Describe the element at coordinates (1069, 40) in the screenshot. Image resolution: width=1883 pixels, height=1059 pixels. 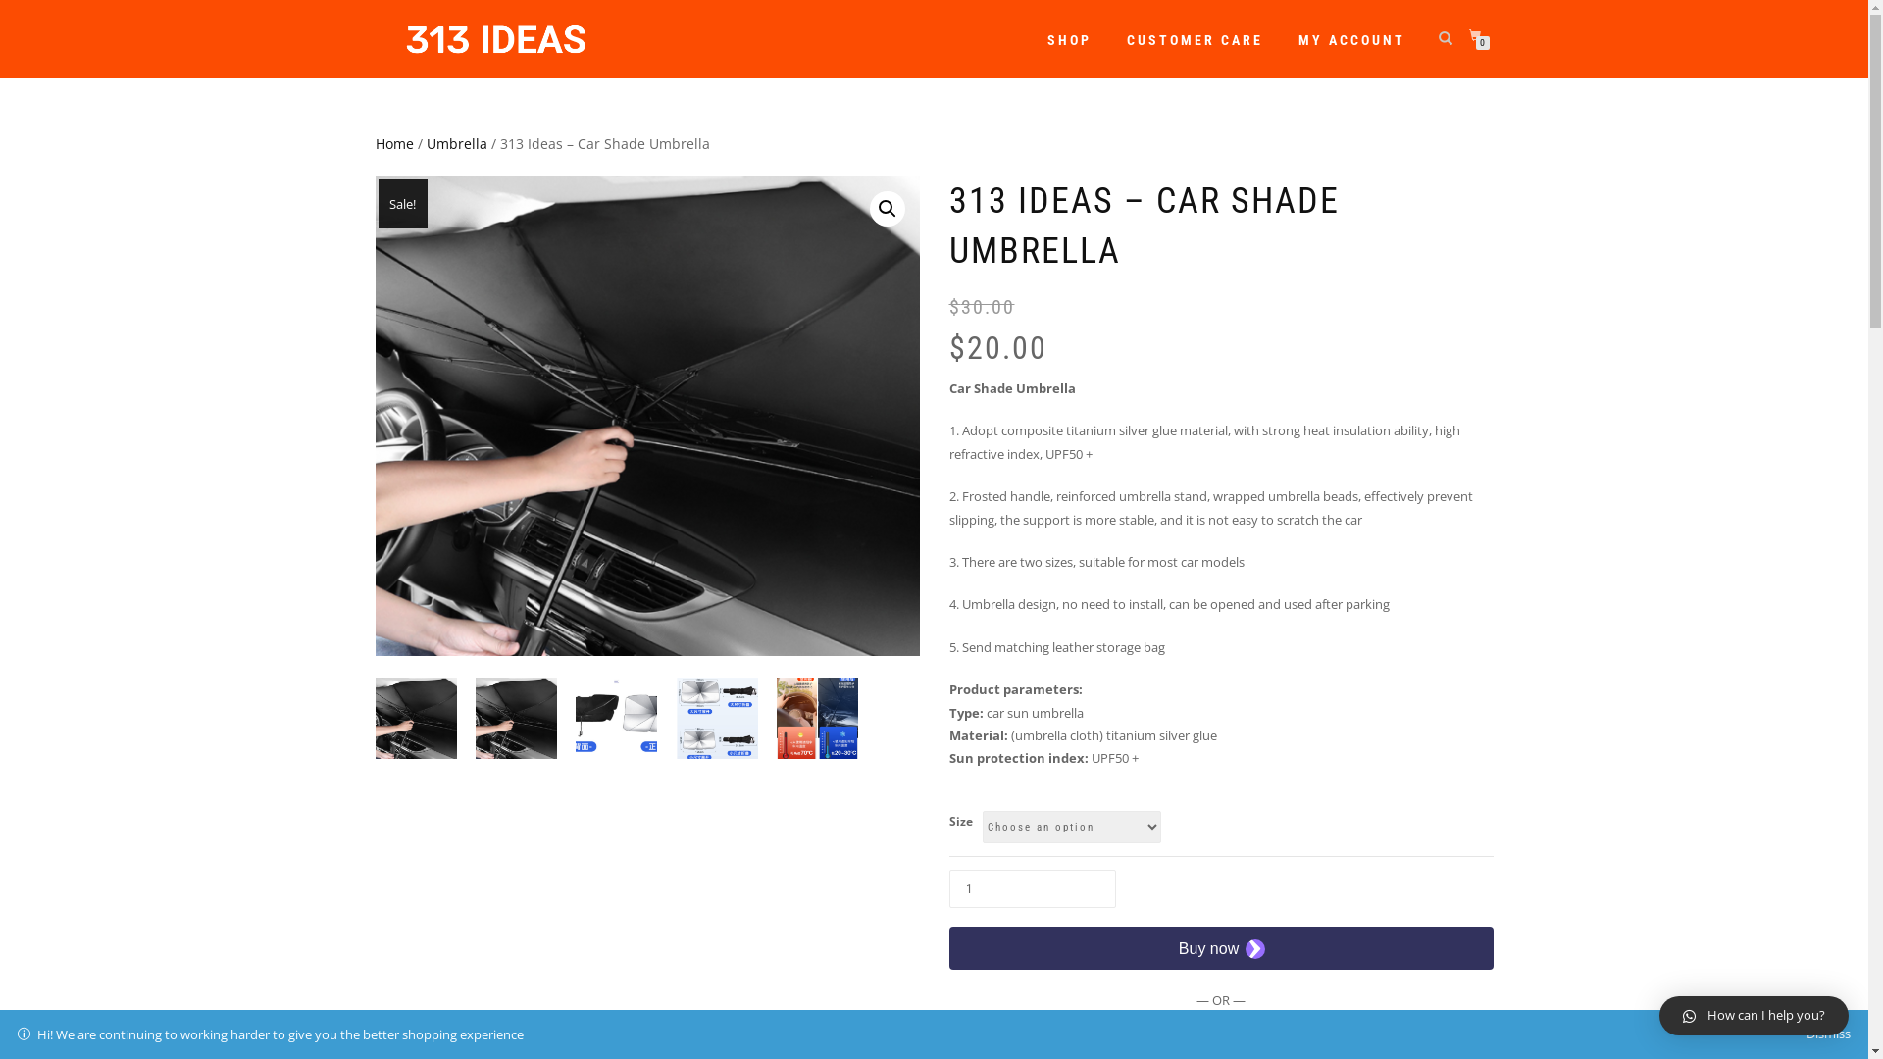
I see `SHOP` at that location.